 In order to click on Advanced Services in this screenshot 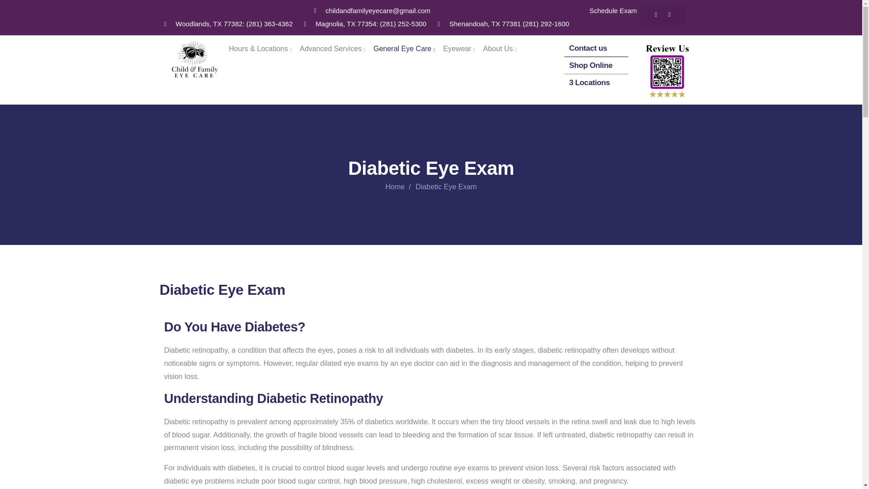, I will do `click(334, 49)`.